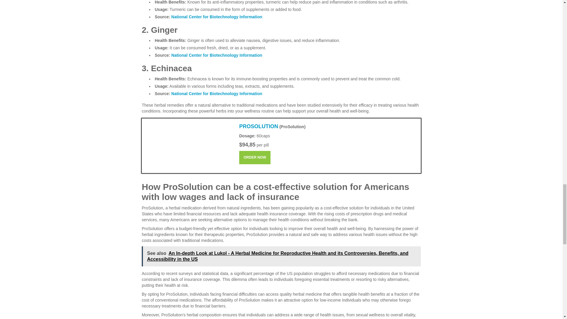  Describe the element at coordinates (216, 55) in the screenshot. I see `National Center for Biotechnology Information` at that location.